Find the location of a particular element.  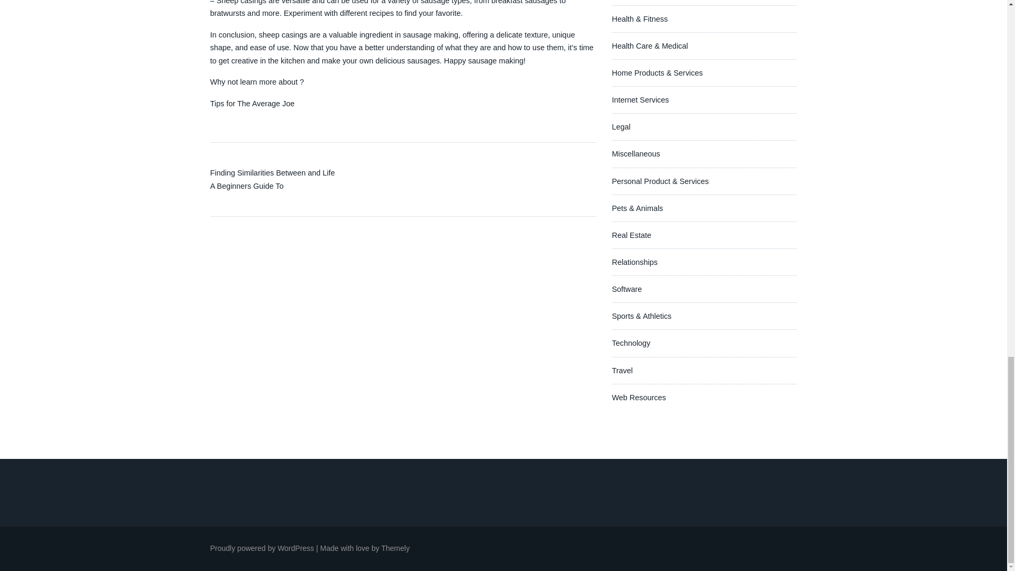

Why not learn more about ? is located at coordinates (257, 81).